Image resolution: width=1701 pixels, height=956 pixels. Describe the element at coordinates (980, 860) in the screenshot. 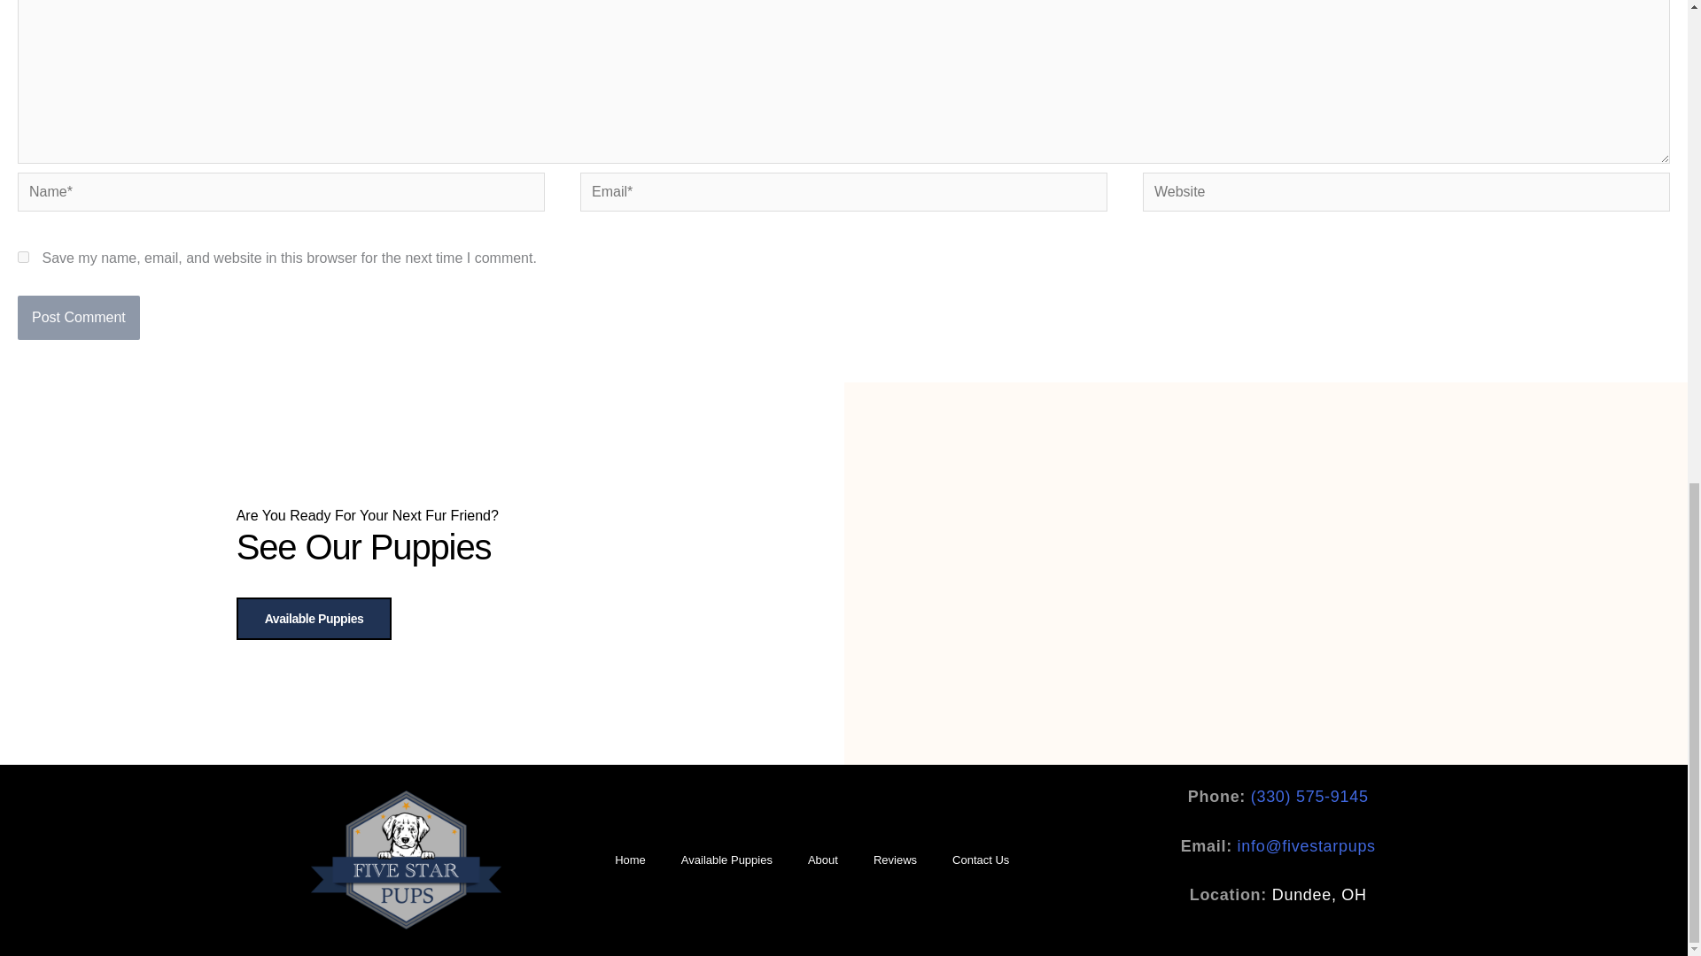

I see `Contact Us` at that location.